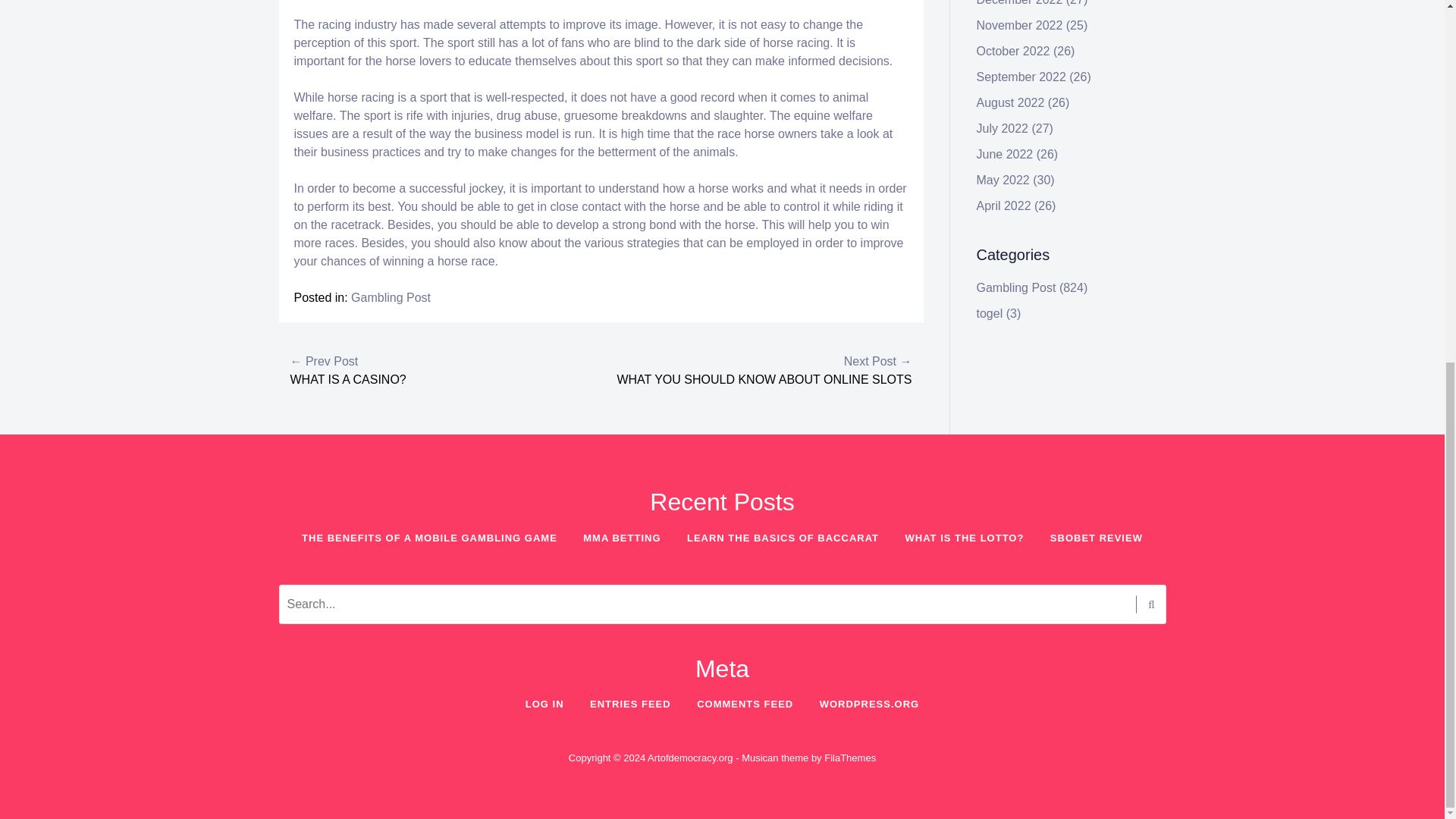 This screenshot has height=819, width=1456. Describe the element at coordinates (1019, 25) in the screenshot. I see `November 2022` at that location.